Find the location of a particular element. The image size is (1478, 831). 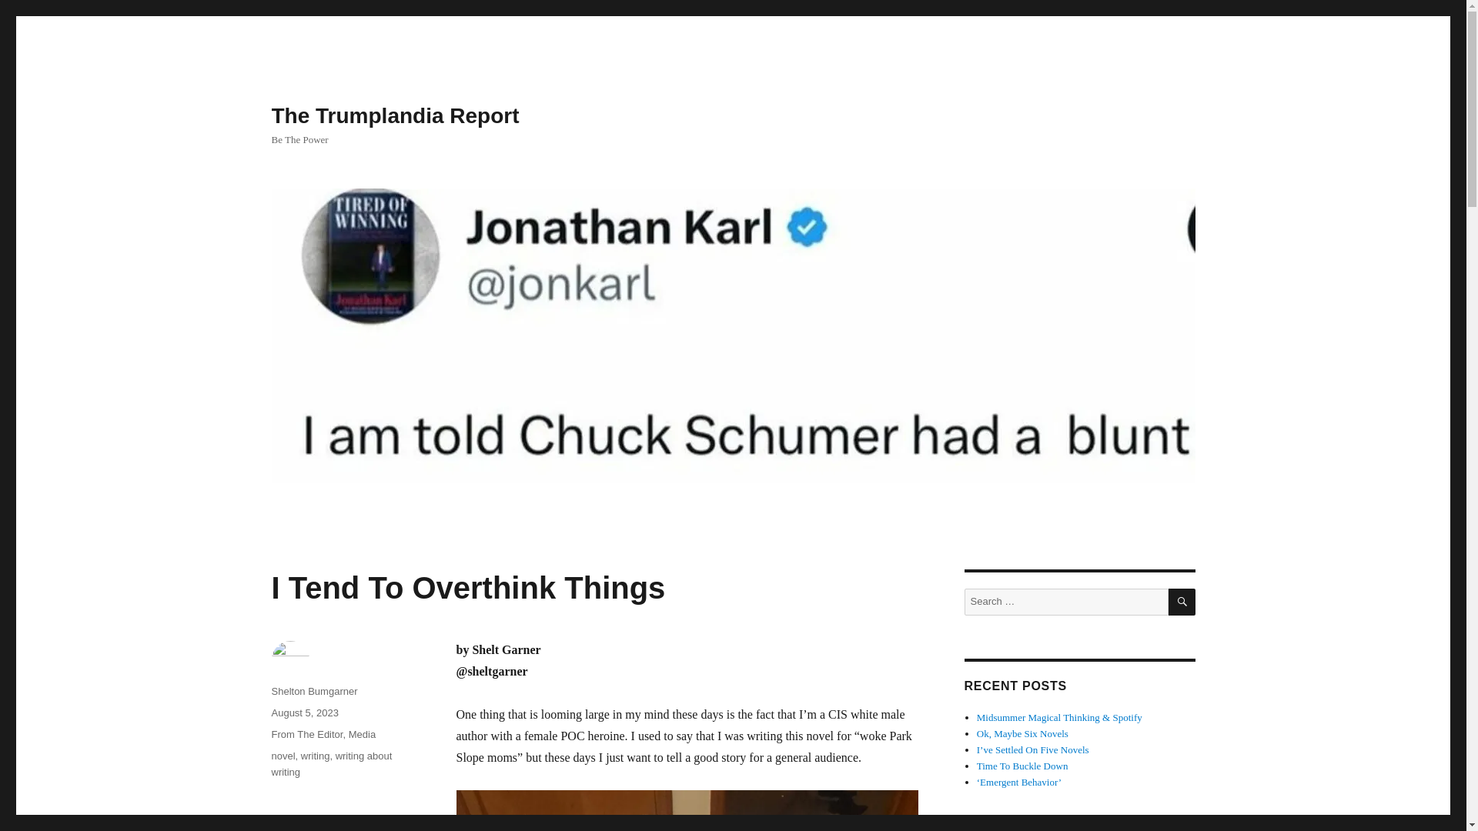

Ok, Maybe Six Novels is located at coordinates (1022, 734).